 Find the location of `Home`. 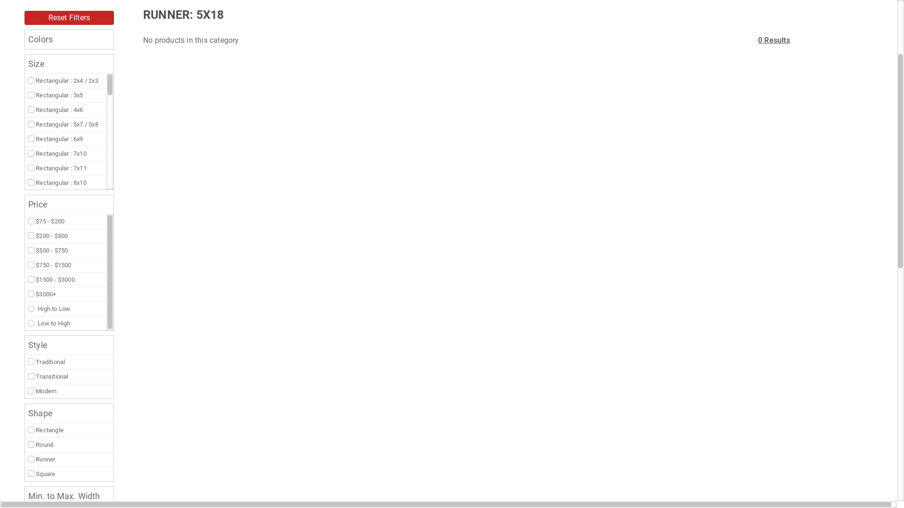

Home is located at coordinates (15, 106).